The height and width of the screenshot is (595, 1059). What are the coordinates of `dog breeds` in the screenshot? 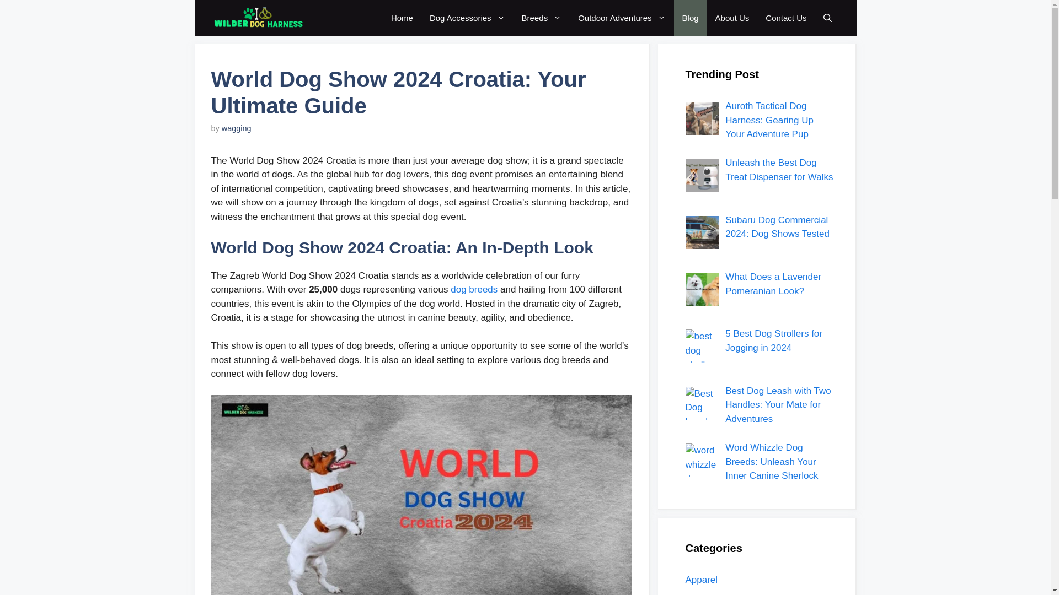 It's located at (475, 289).